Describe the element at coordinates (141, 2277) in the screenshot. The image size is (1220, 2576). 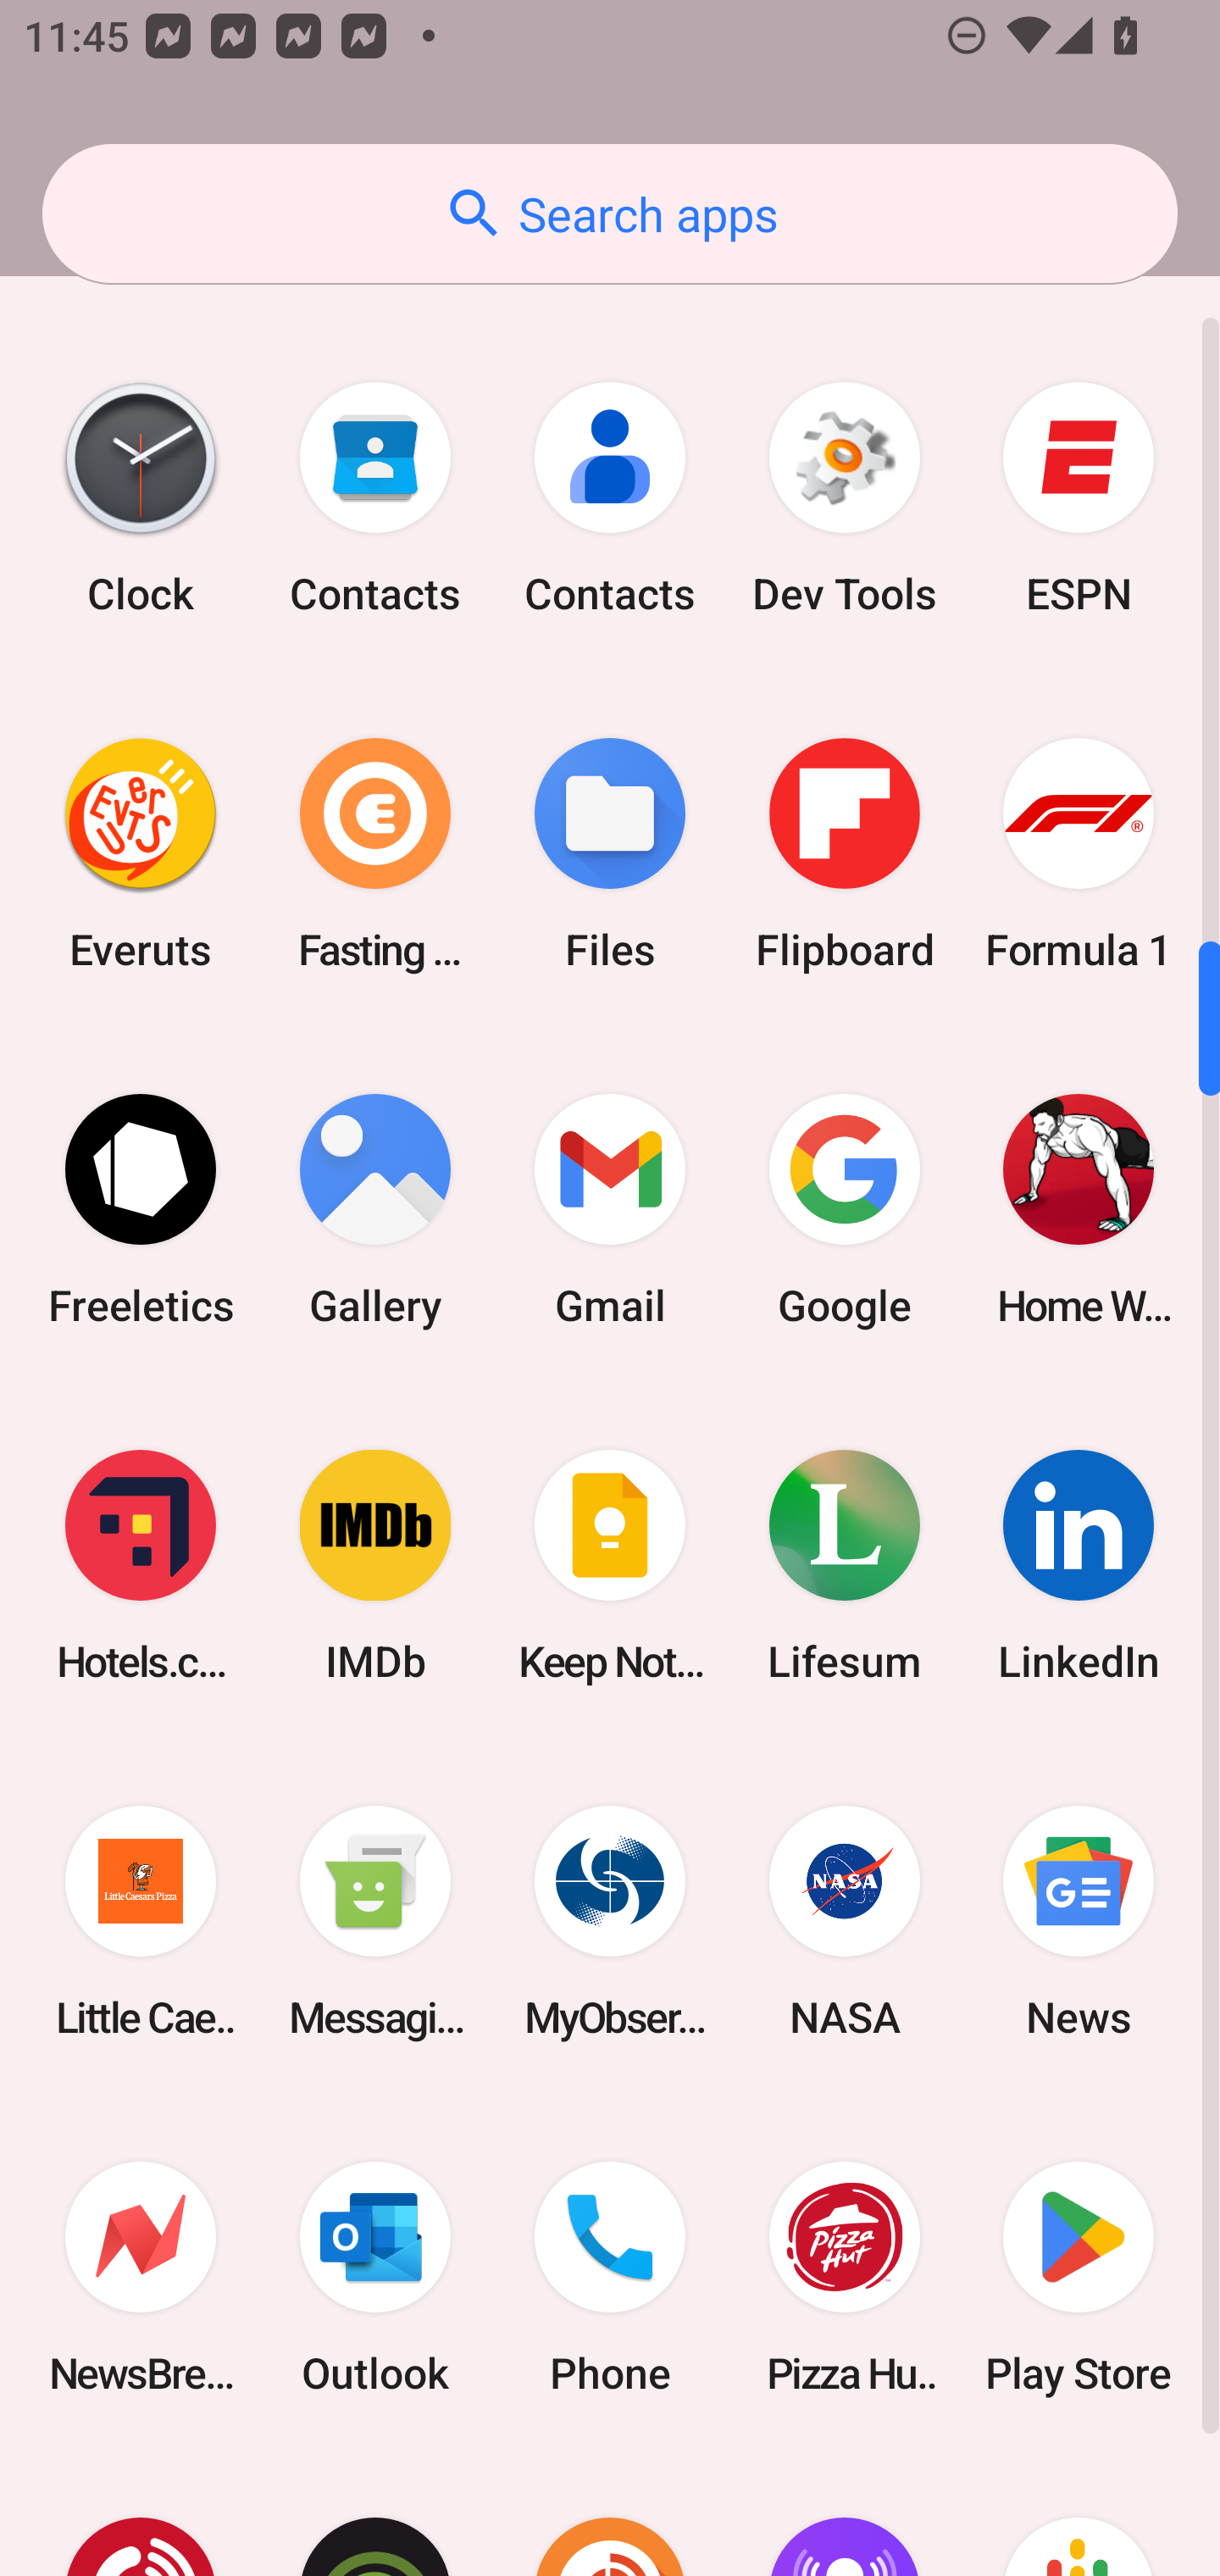
I see `NewsBreak` at that location.